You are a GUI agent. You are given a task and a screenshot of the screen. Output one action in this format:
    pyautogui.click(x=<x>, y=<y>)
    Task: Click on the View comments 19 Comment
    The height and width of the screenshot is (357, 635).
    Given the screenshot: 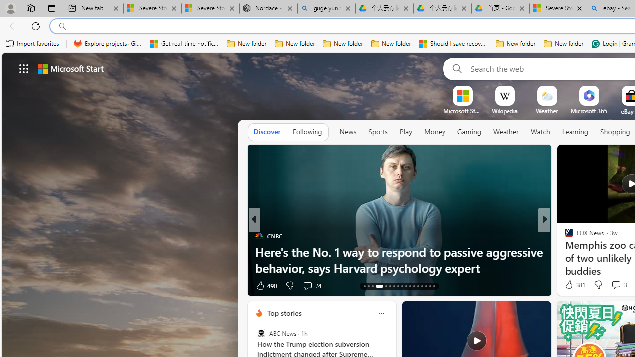 What is the action you would take?
    pyautogui.click(x=614, y=285)
    